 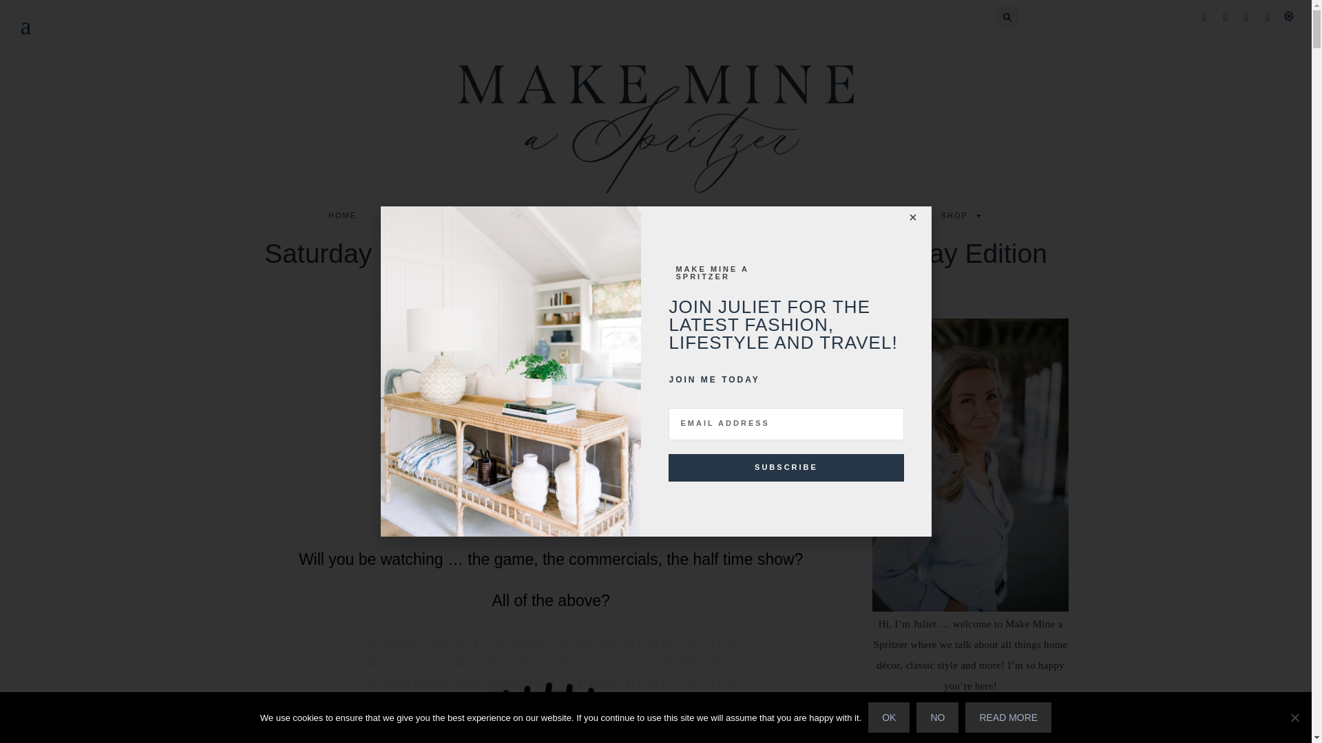 What do you see at coordinates (1022, 720) in the screenshot?
I see `Default Label` at bounding box center [1022, 720].